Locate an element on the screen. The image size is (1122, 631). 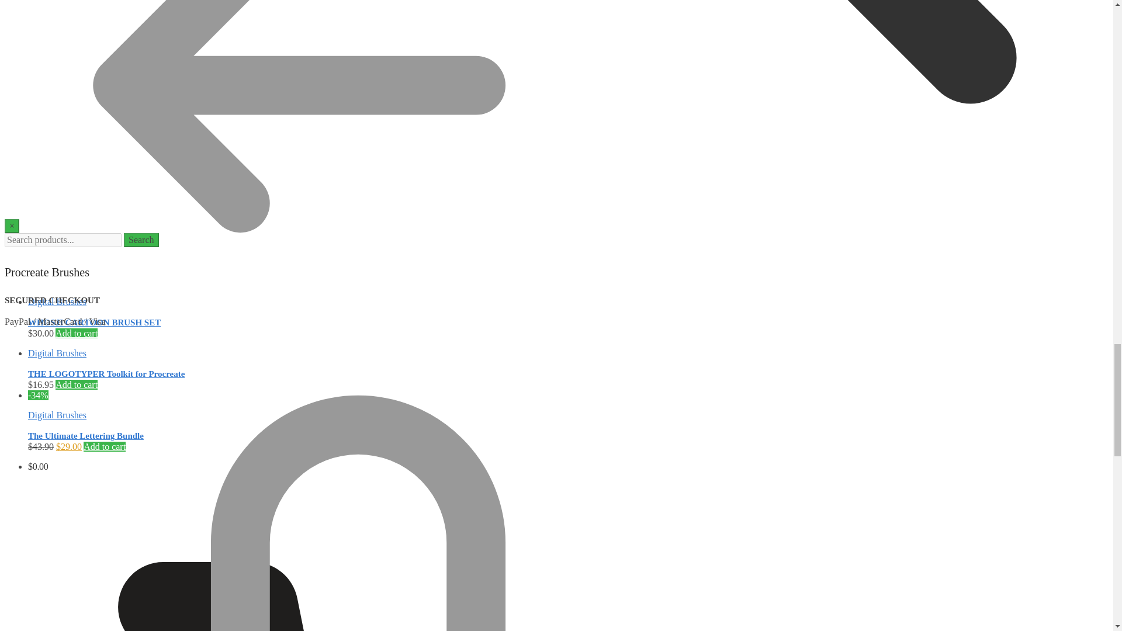
Search is located at coordinates (141, 240).